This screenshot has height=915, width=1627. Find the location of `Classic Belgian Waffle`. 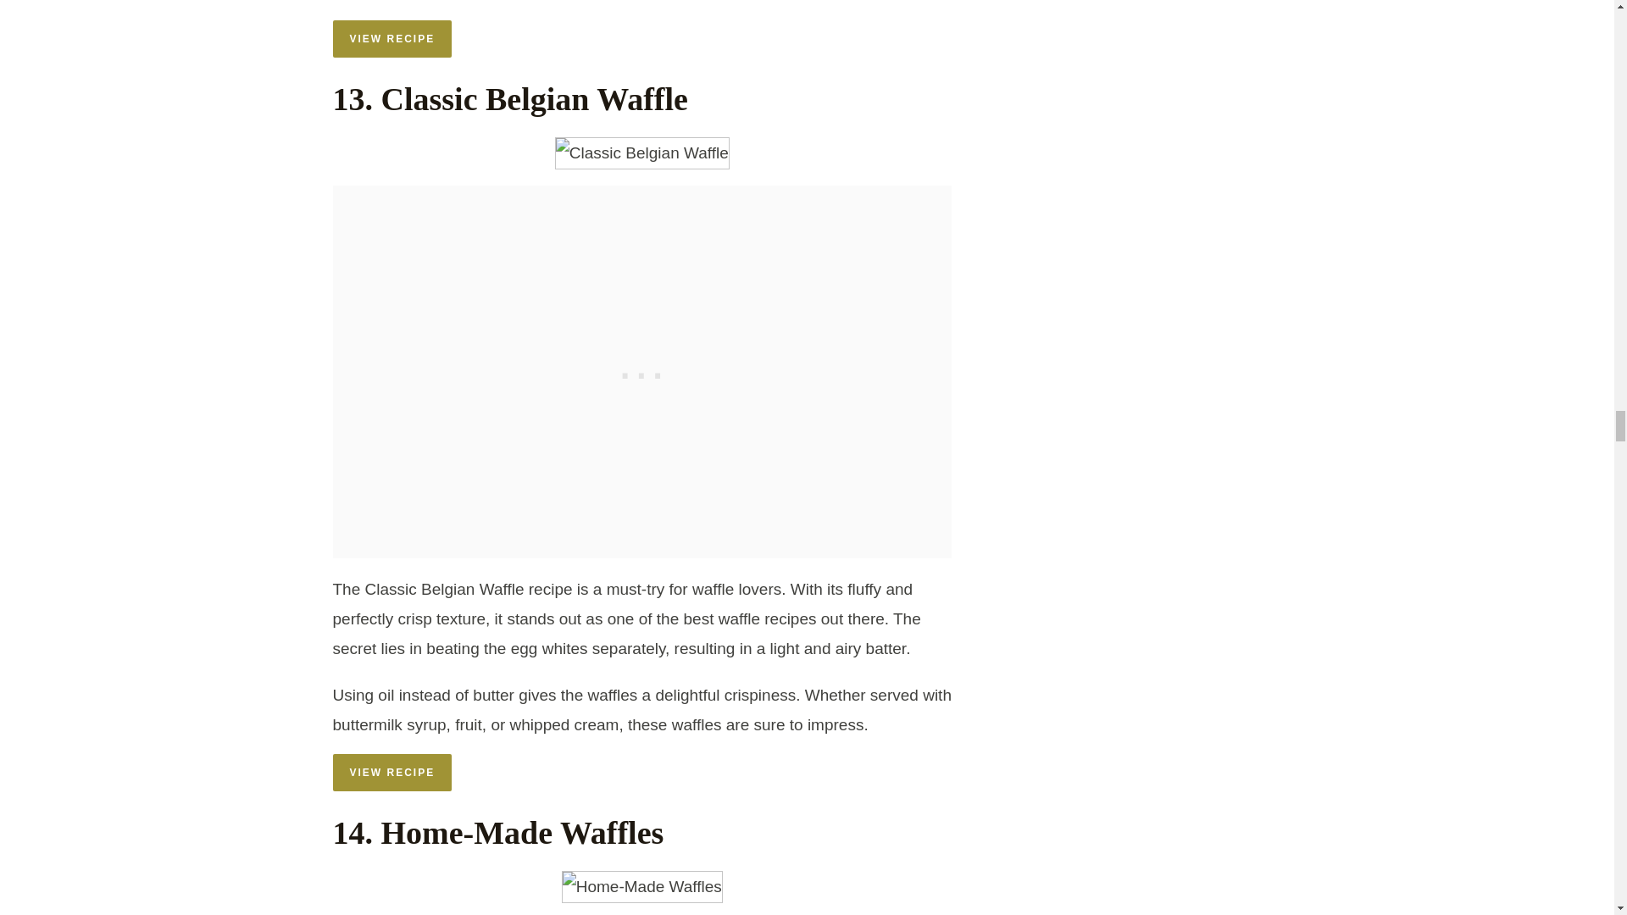

Classic Belgian Waffle is located at coordinates (641, 152).